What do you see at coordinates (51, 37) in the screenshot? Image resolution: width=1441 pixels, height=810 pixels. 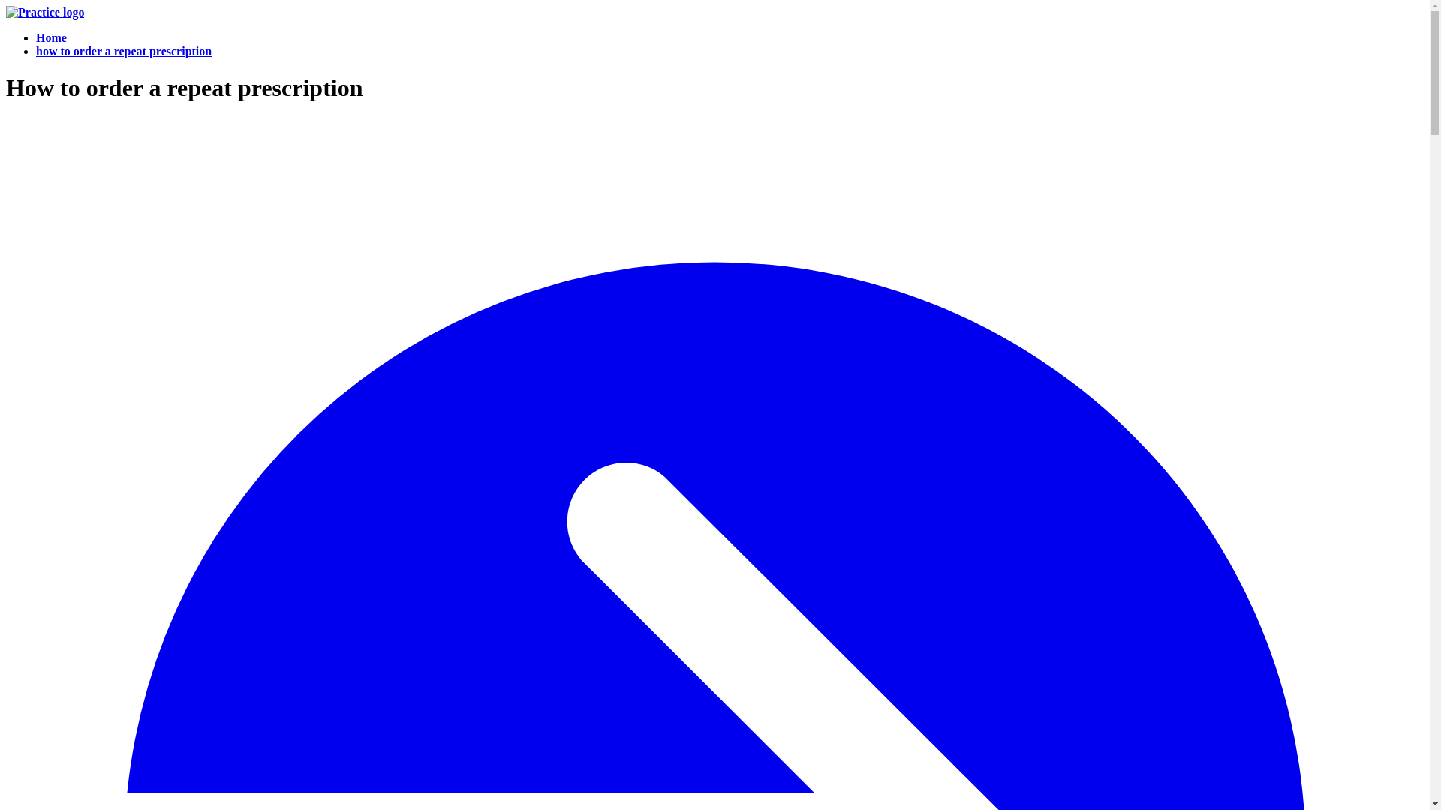 I see `Home` at bounding box center [51, 37].